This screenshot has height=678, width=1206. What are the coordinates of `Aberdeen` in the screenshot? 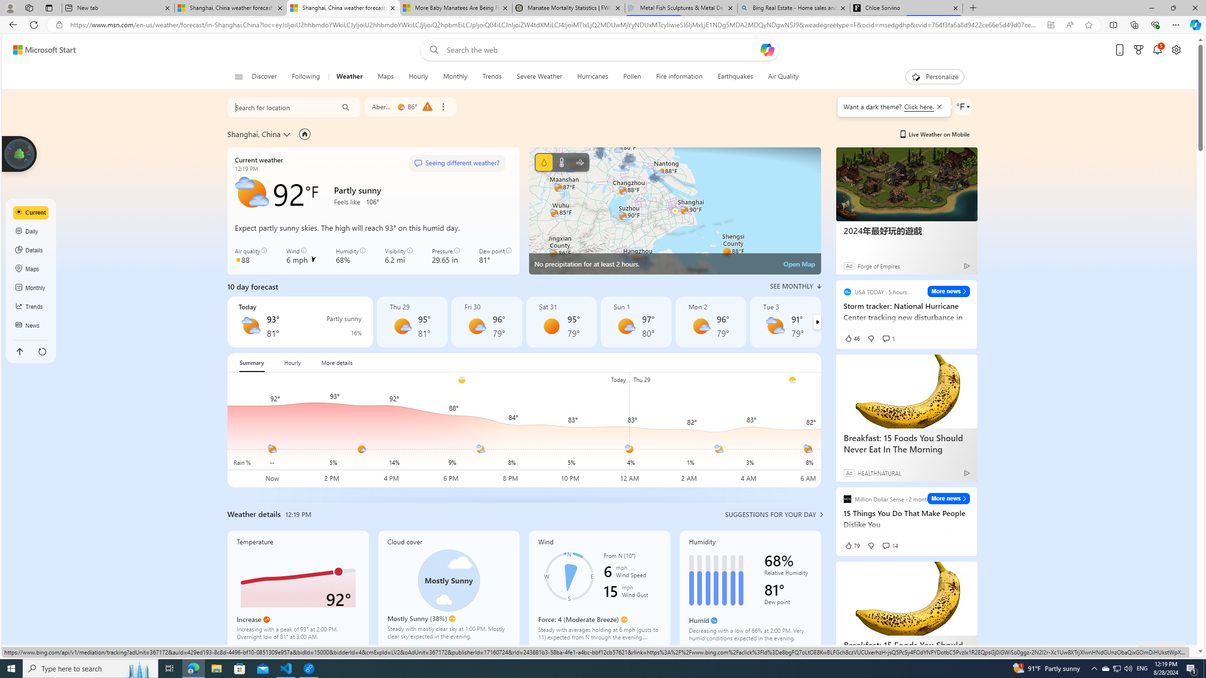 It's located at (382, 107).